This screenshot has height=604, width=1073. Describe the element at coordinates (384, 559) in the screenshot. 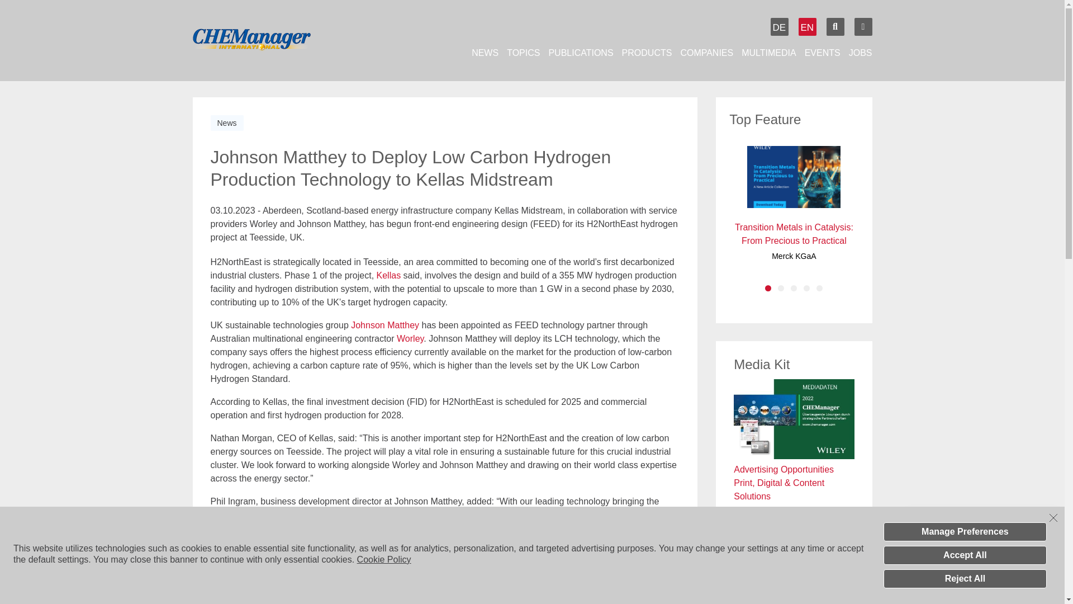

I see `Cookie Policy` at that location.